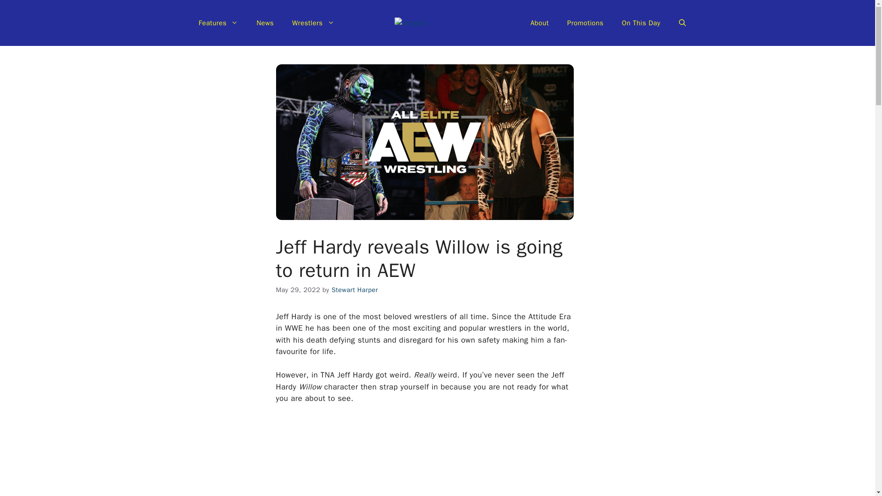 The height and width of the screenshot is (496, 882). I want to click on Willow - Impact Debut, so click(424, 456).